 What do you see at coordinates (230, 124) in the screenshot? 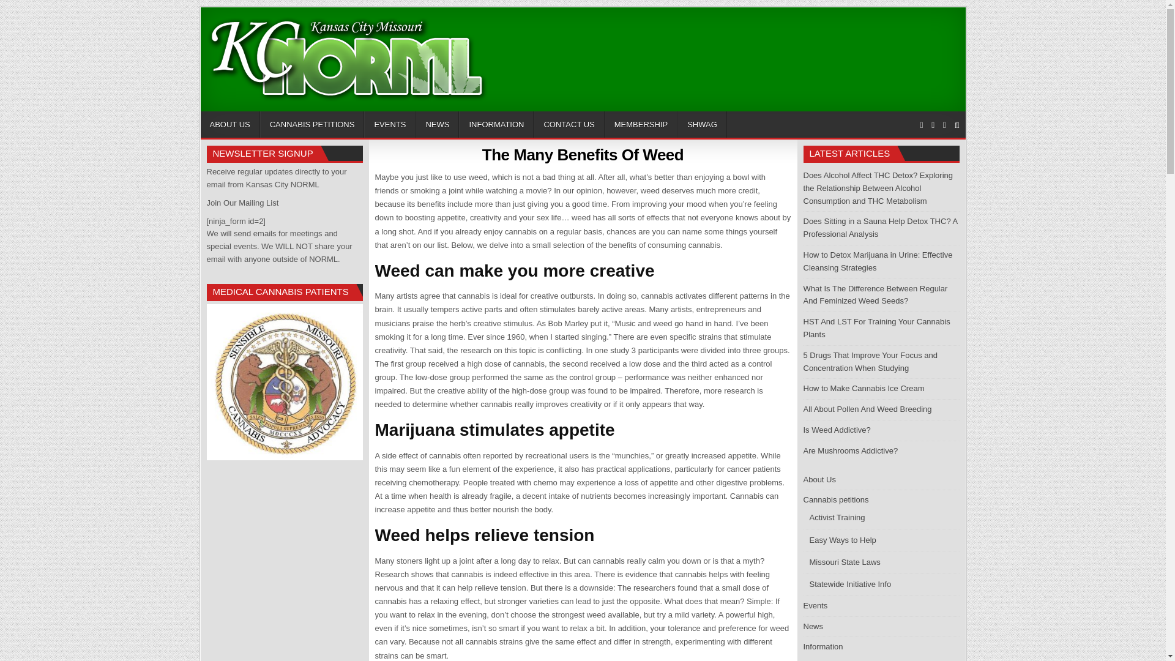
I see `ABOUT US` at bounding box center [230, 124].